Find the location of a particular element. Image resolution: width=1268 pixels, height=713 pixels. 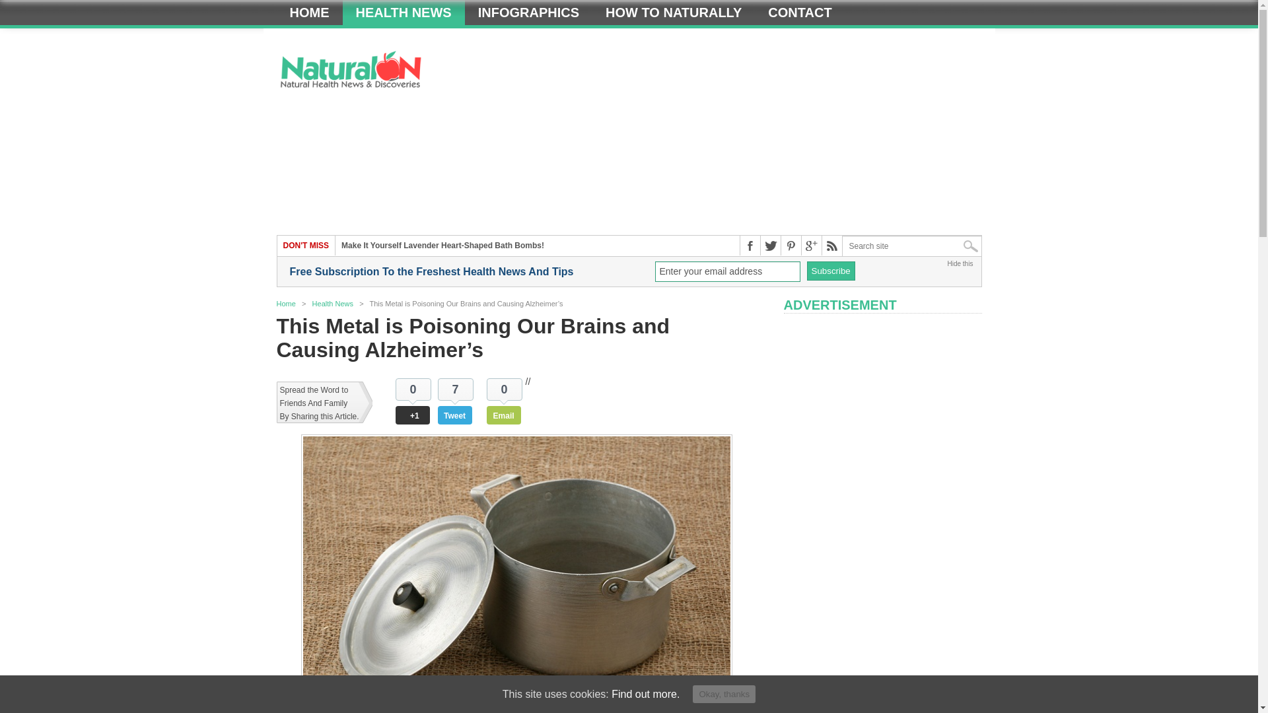

Health News is located at coordinates (403, 12).